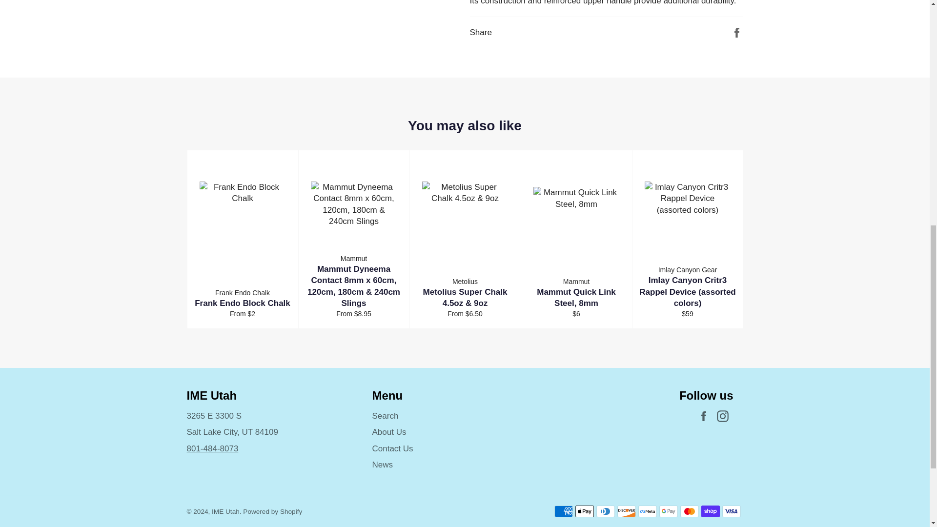 The height and width of the screenshot is (527, 937). Describe the element at coordinates (706, 417) in the screenshot. I see `IME Utah on Facebook` at that location.